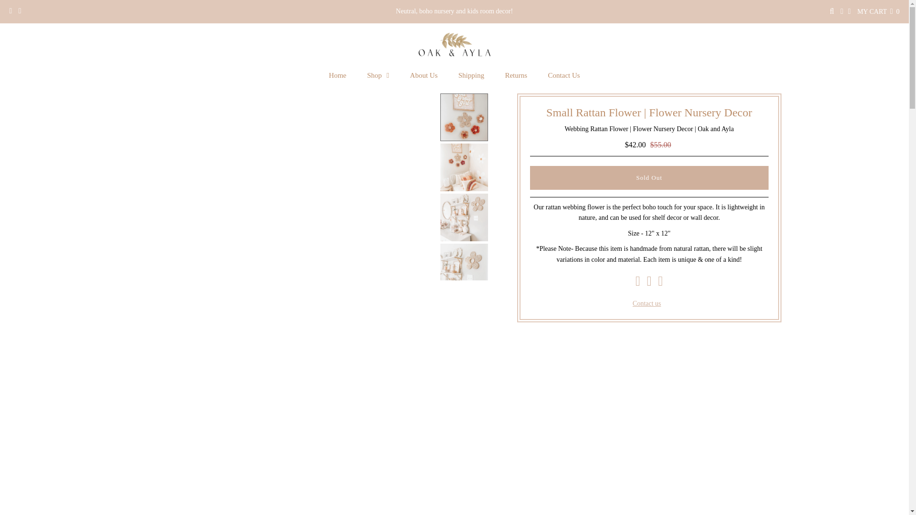 This screenshot has height=515, width=916. Describe the element at coordinates (424, 75) in the screenshot. I see `About Us` at that location.